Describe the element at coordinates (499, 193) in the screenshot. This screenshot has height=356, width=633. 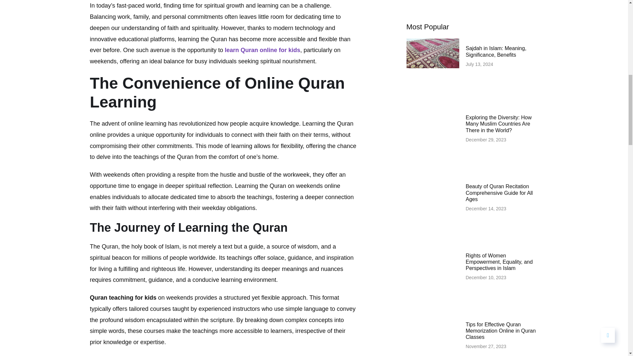
I see `Beauty of Quran Recitation Comprehensive Guide for All Ages` at that location.